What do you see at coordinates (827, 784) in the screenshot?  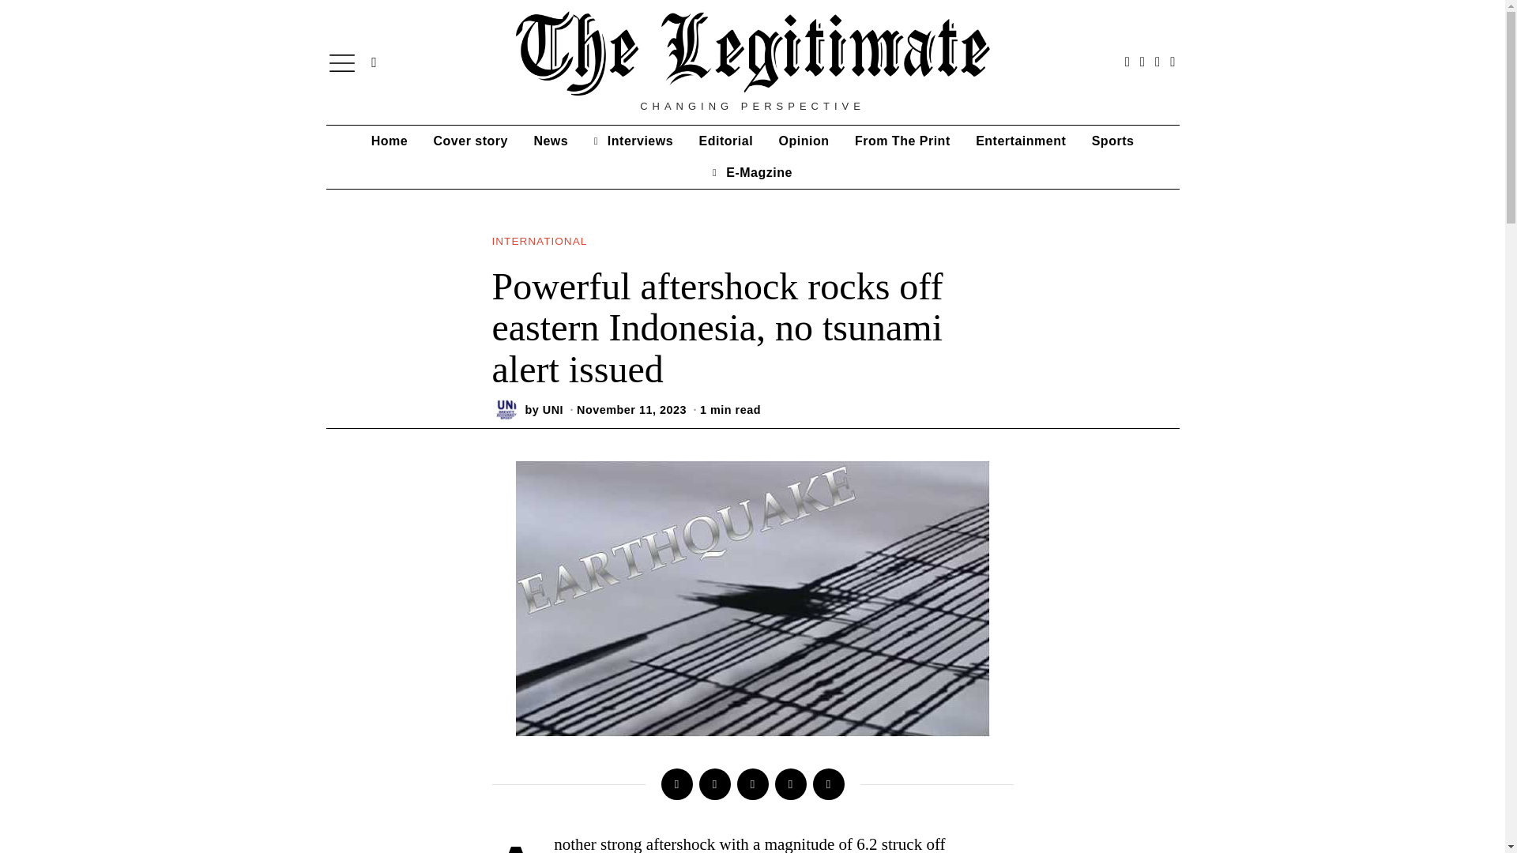 I see `Email` at bounding box center [827, 784].